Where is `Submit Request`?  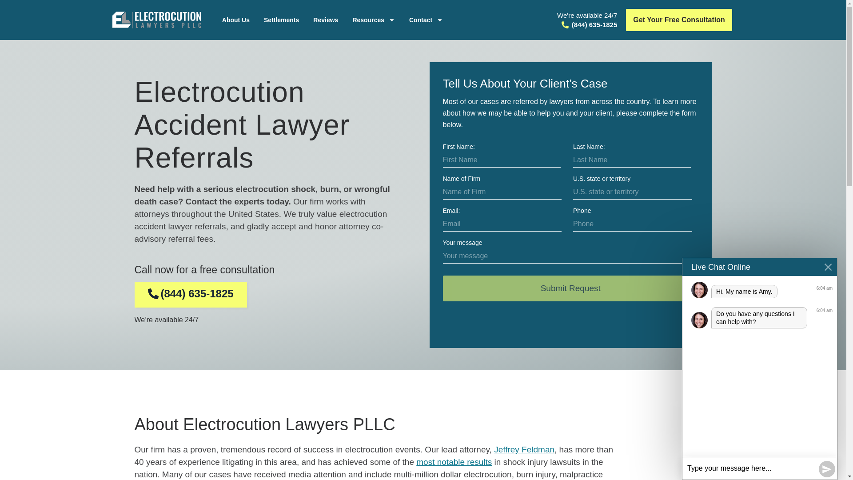
Submit Request is located at coordinates (570, 288).